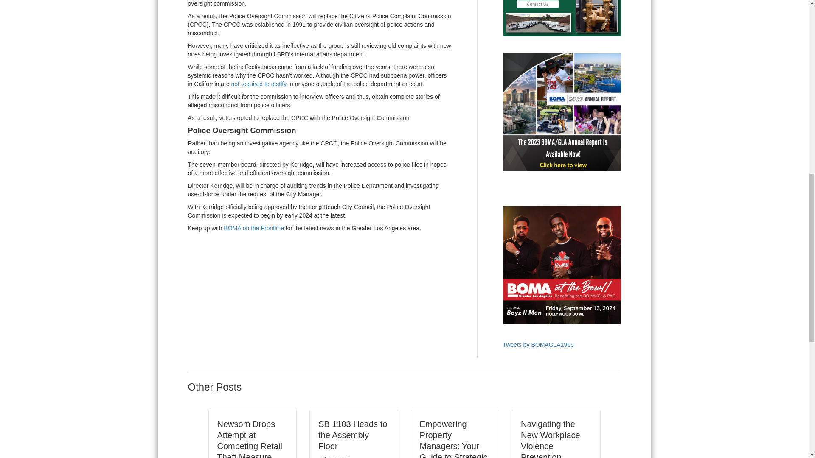  Describe the element at coordinates (353, 435) in the screenshot. I see `SB 1103 Heads to the Assembly Floor` at that location.